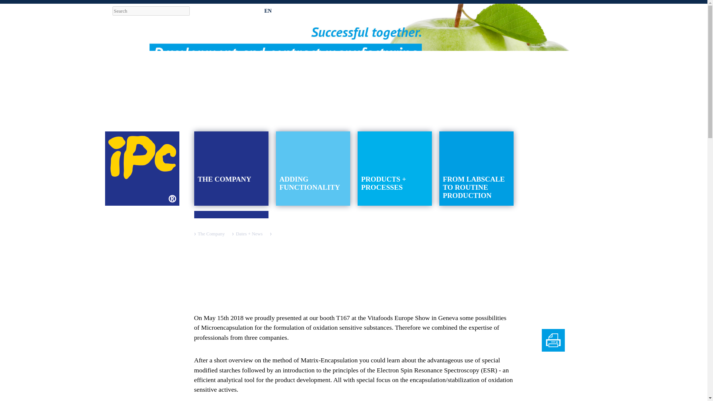  Describe the element at coordinates (142, 169) in the screenshot. I see `IPC Dresden - Home` at that location.